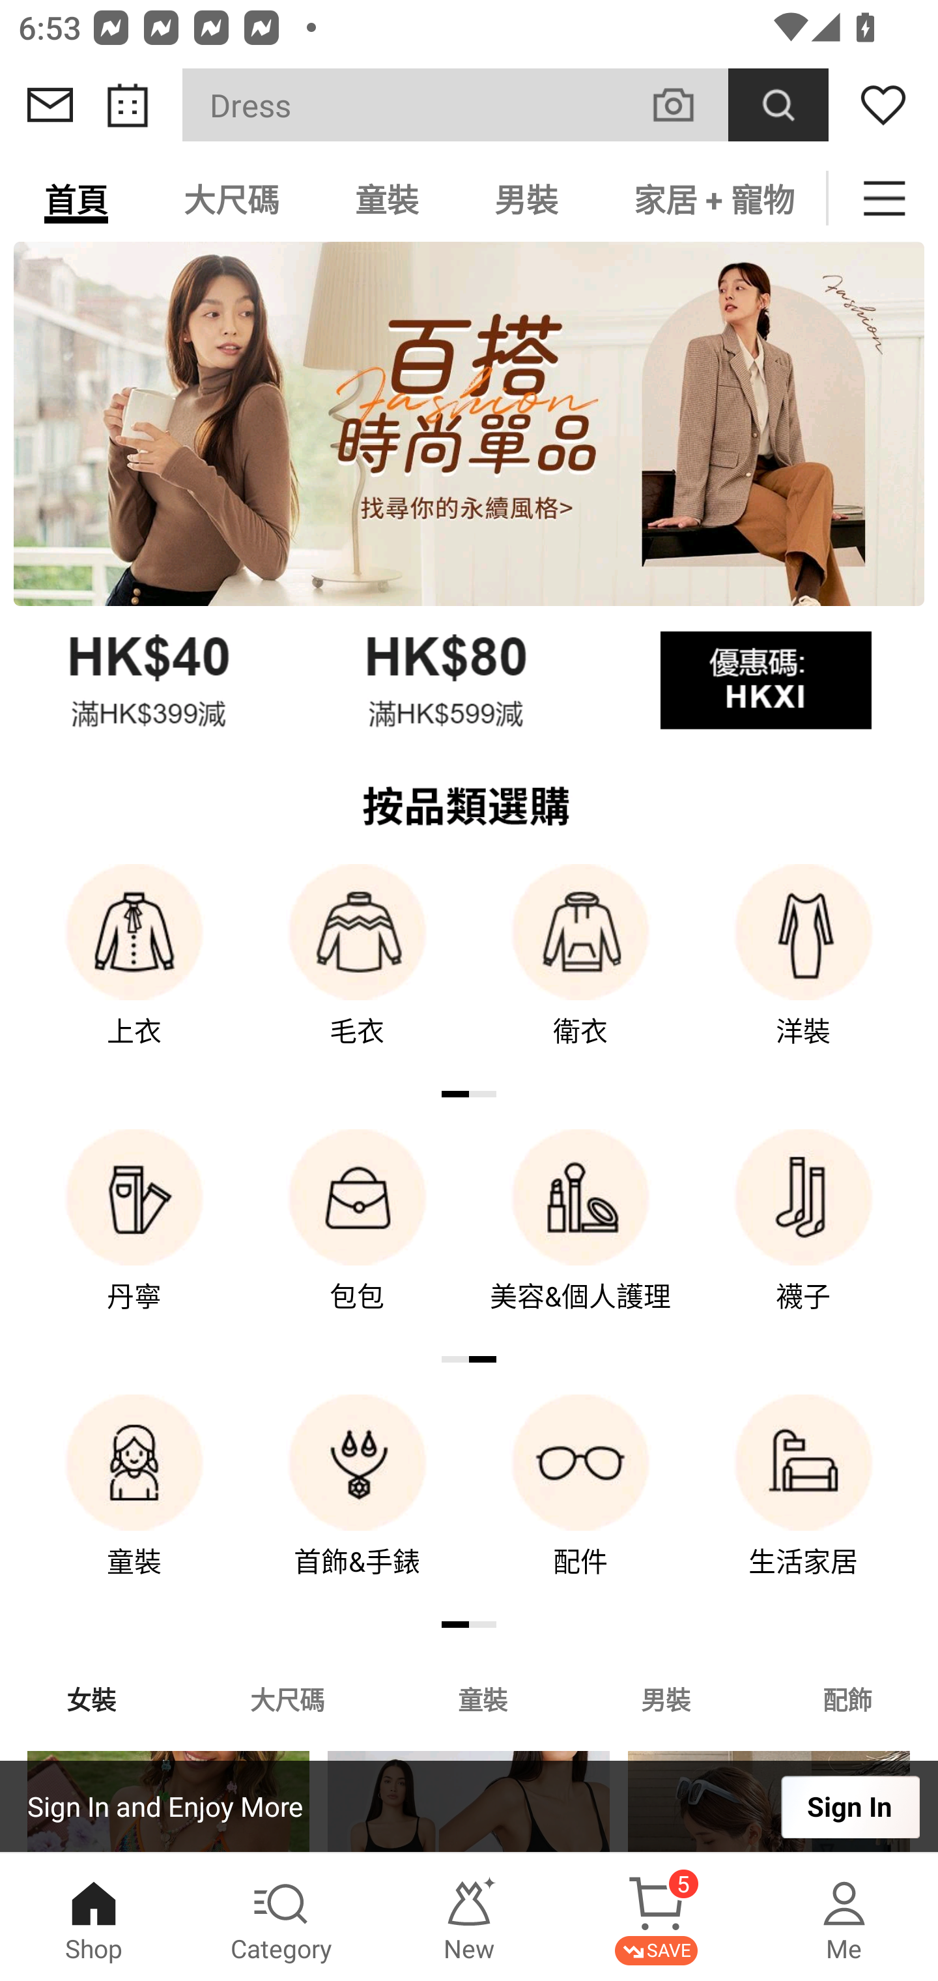 The width and height of the screenshot is (938, 1981). I want to click on 生活家居, so click(804, 1503).